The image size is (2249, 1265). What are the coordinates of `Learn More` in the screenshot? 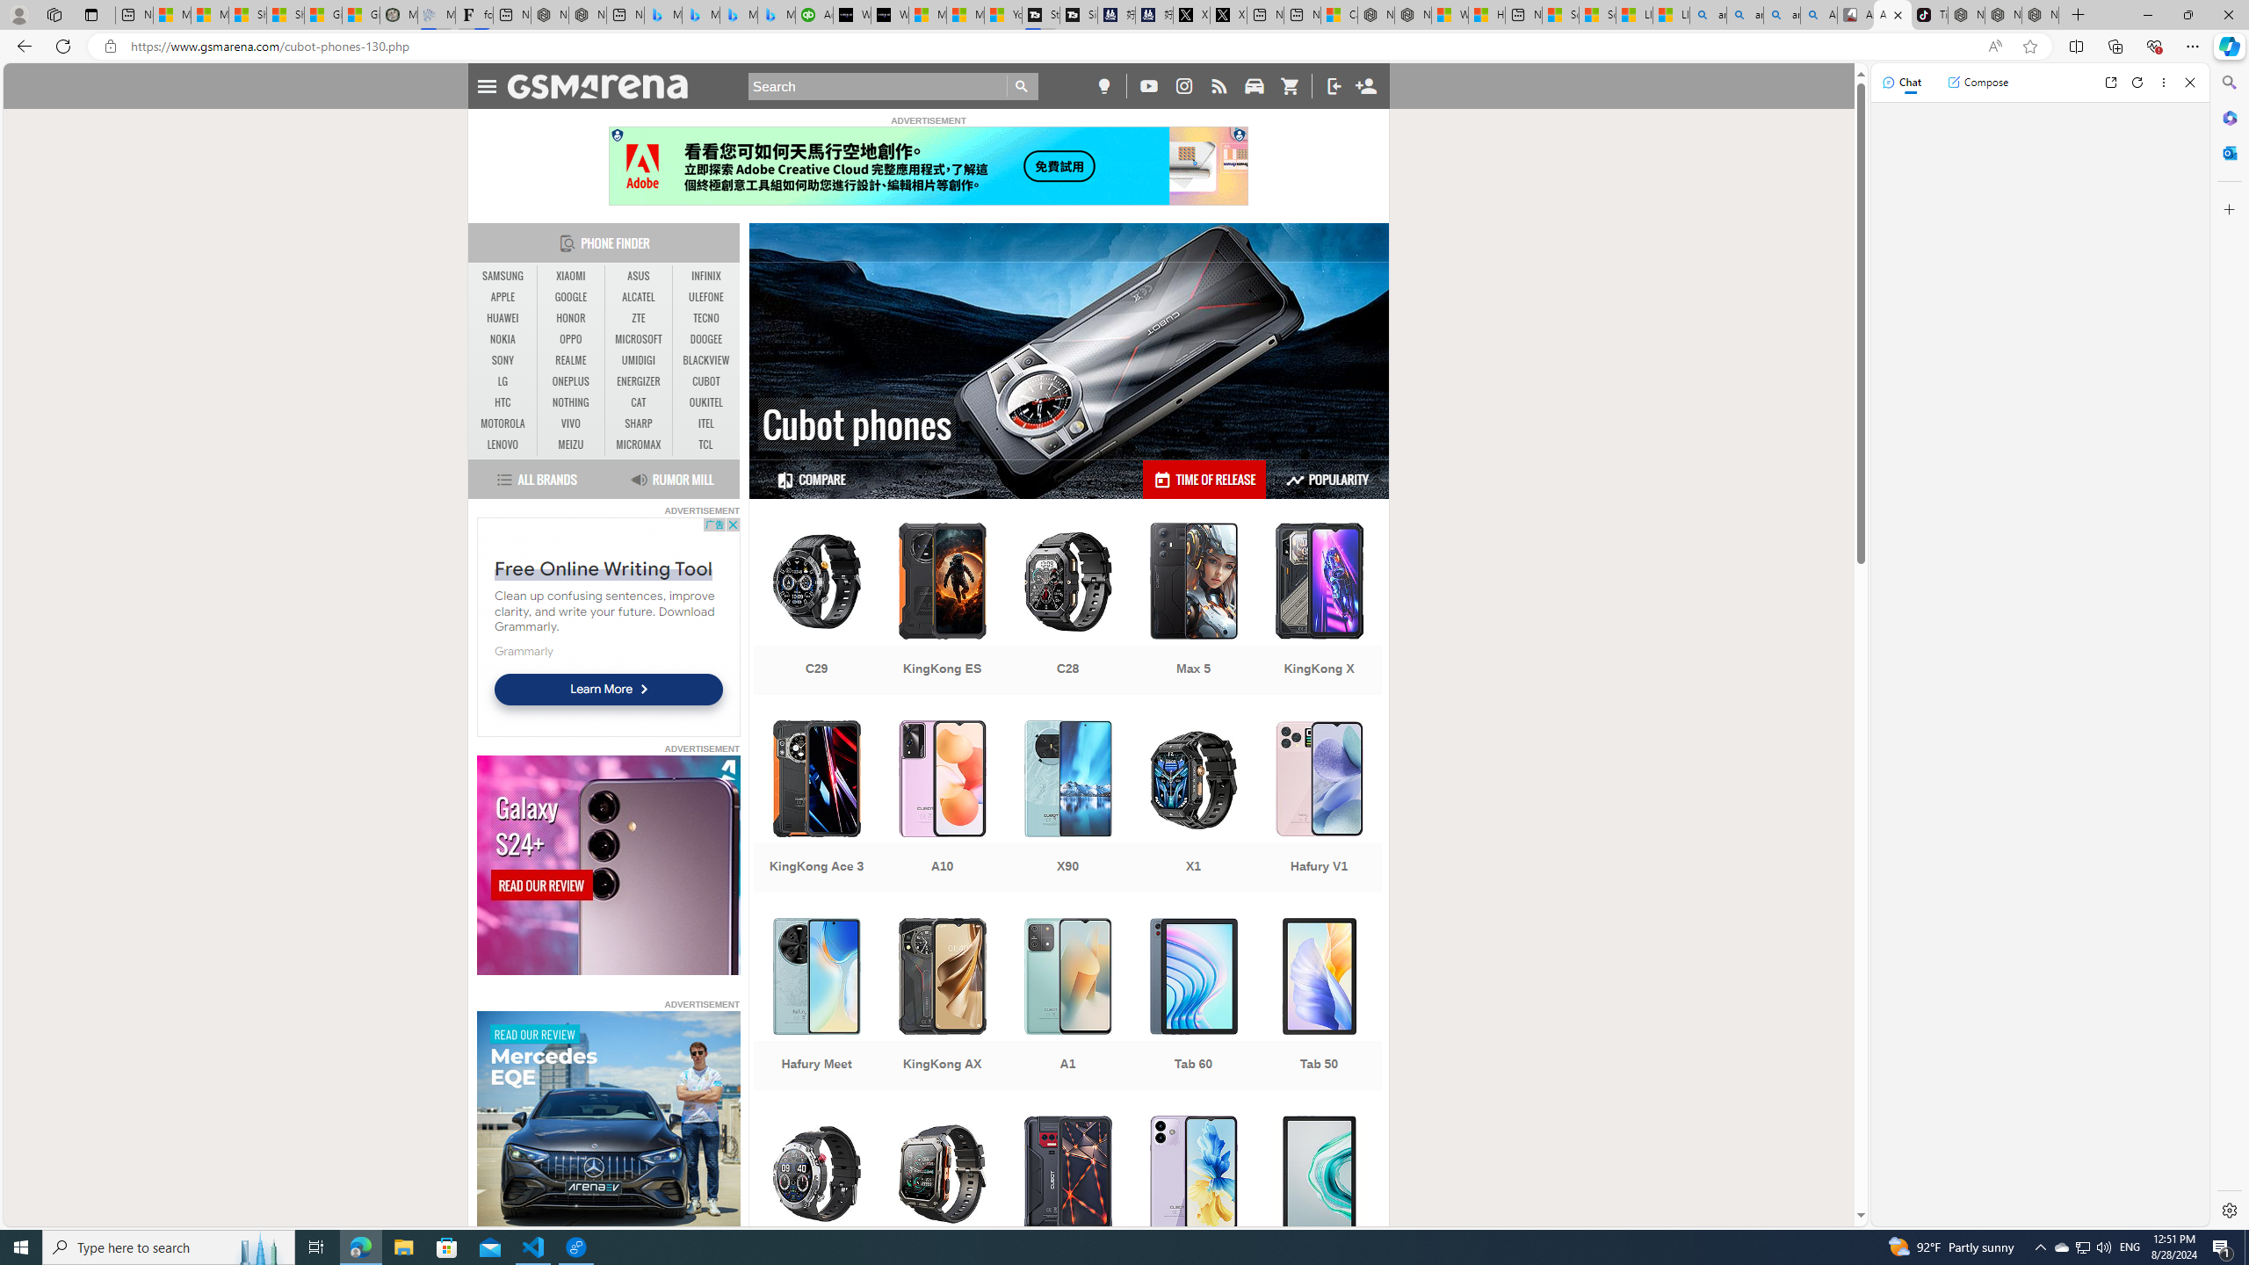 It's located at (608, 690).